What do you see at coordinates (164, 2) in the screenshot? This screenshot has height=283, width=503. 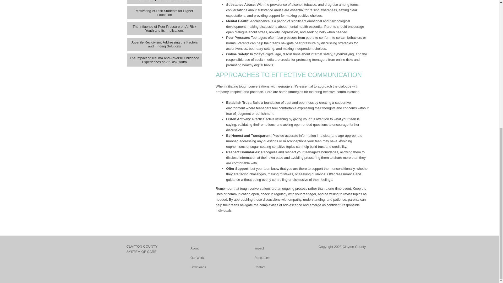 I see `Racial Inequality and Youth Crime` at bounding box center [164, 2].